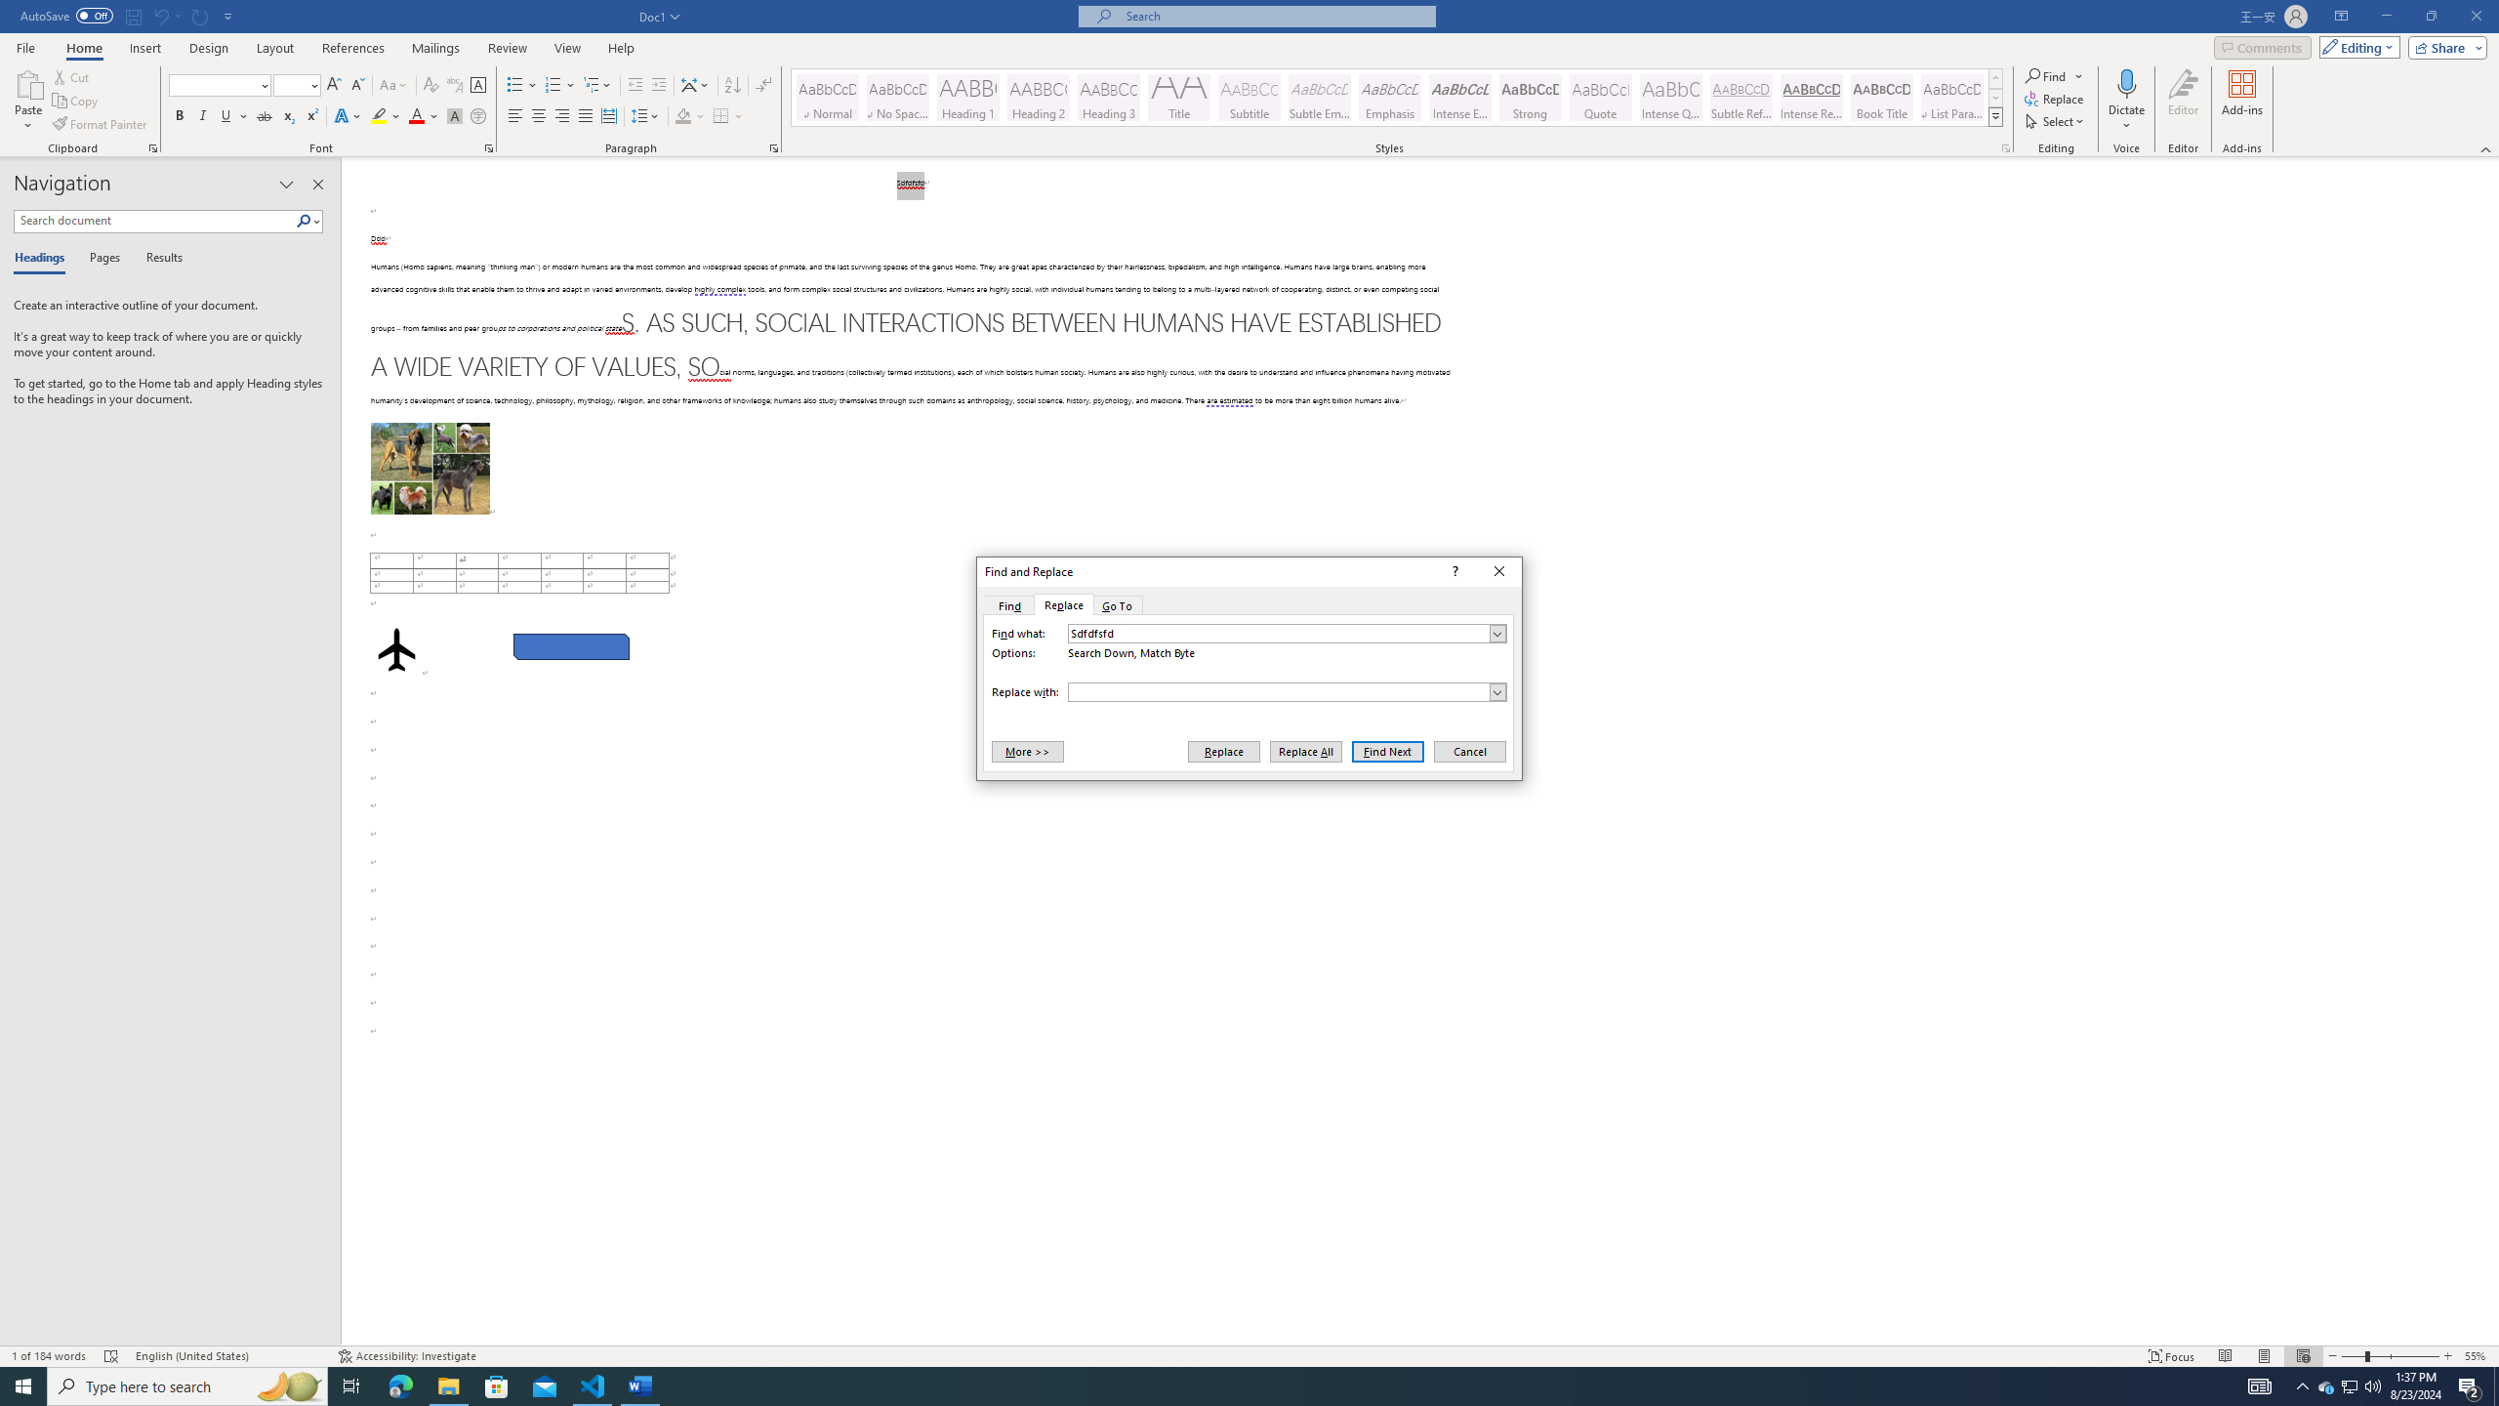 Image resolution: width=2499 pixels, height=1406 pixels. I want to click on Replace, so click(406, 1356).